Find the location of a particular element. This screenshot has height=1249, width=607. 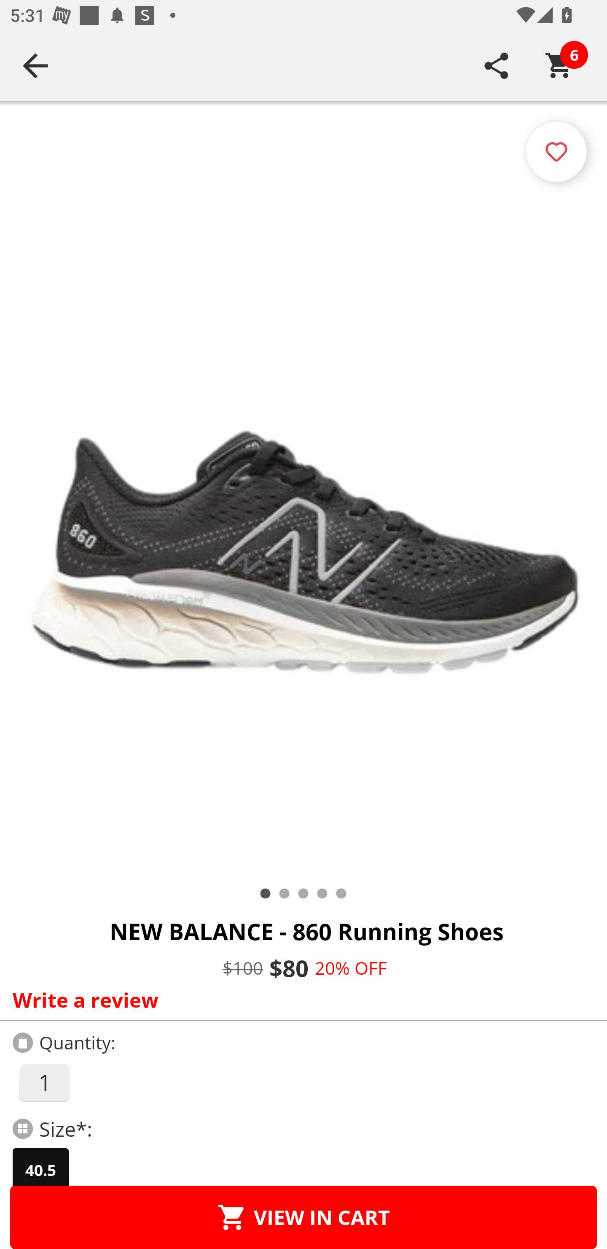

SHARE is located at coordinates (497, 65).